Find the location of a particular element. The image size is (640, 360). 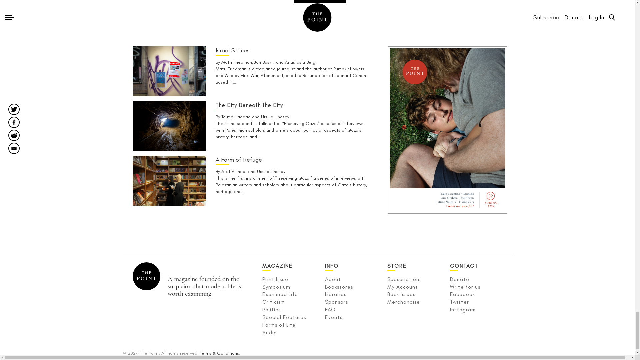

Posts by Jon Baskin is located at coordinates (264, 62).